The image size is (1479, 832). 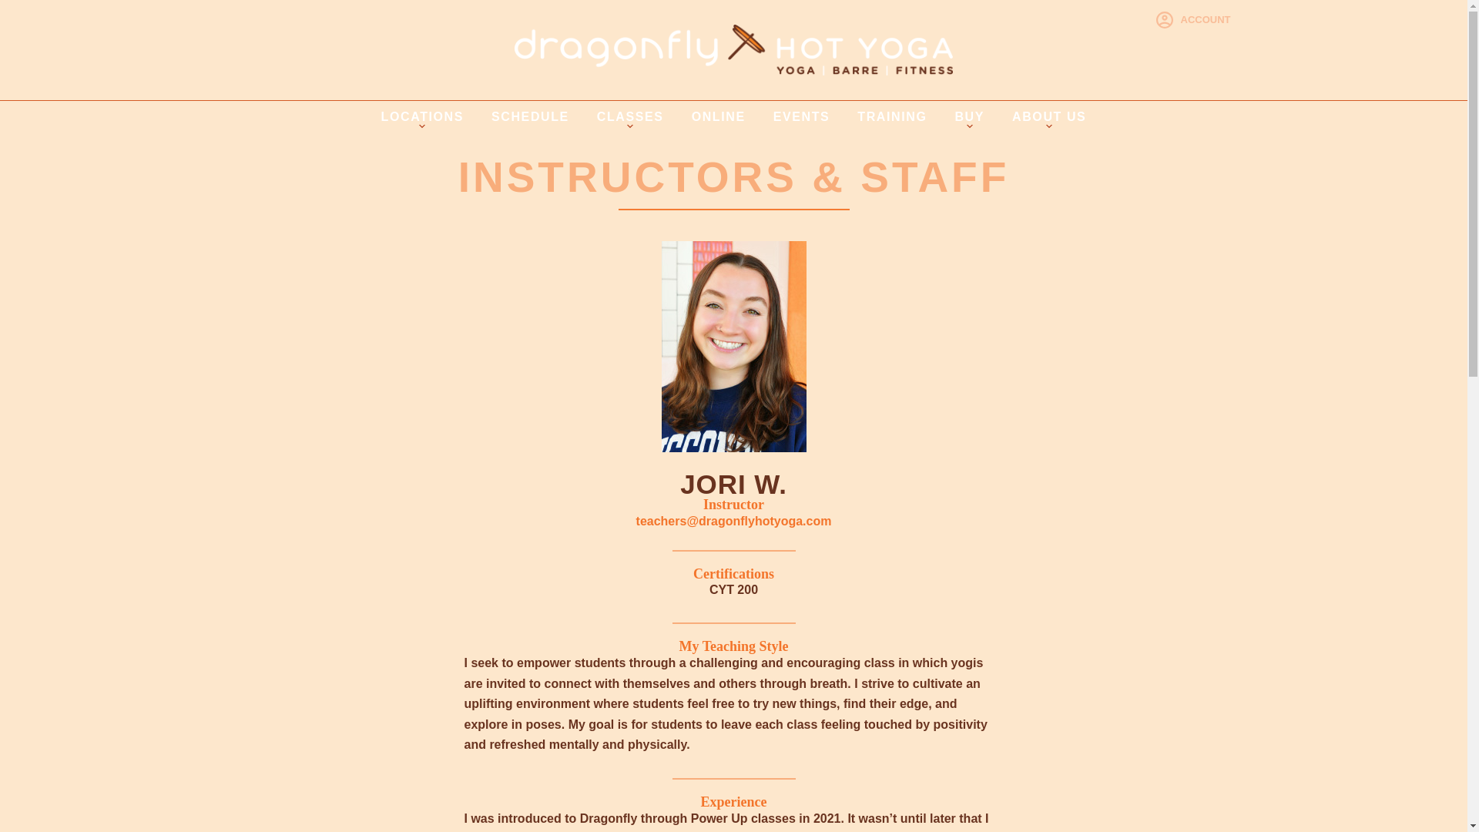 What do you see at coordinates (1193, 20) in the screenshot?
I see `ACCOUNT` at bounding box center [1193, 20].